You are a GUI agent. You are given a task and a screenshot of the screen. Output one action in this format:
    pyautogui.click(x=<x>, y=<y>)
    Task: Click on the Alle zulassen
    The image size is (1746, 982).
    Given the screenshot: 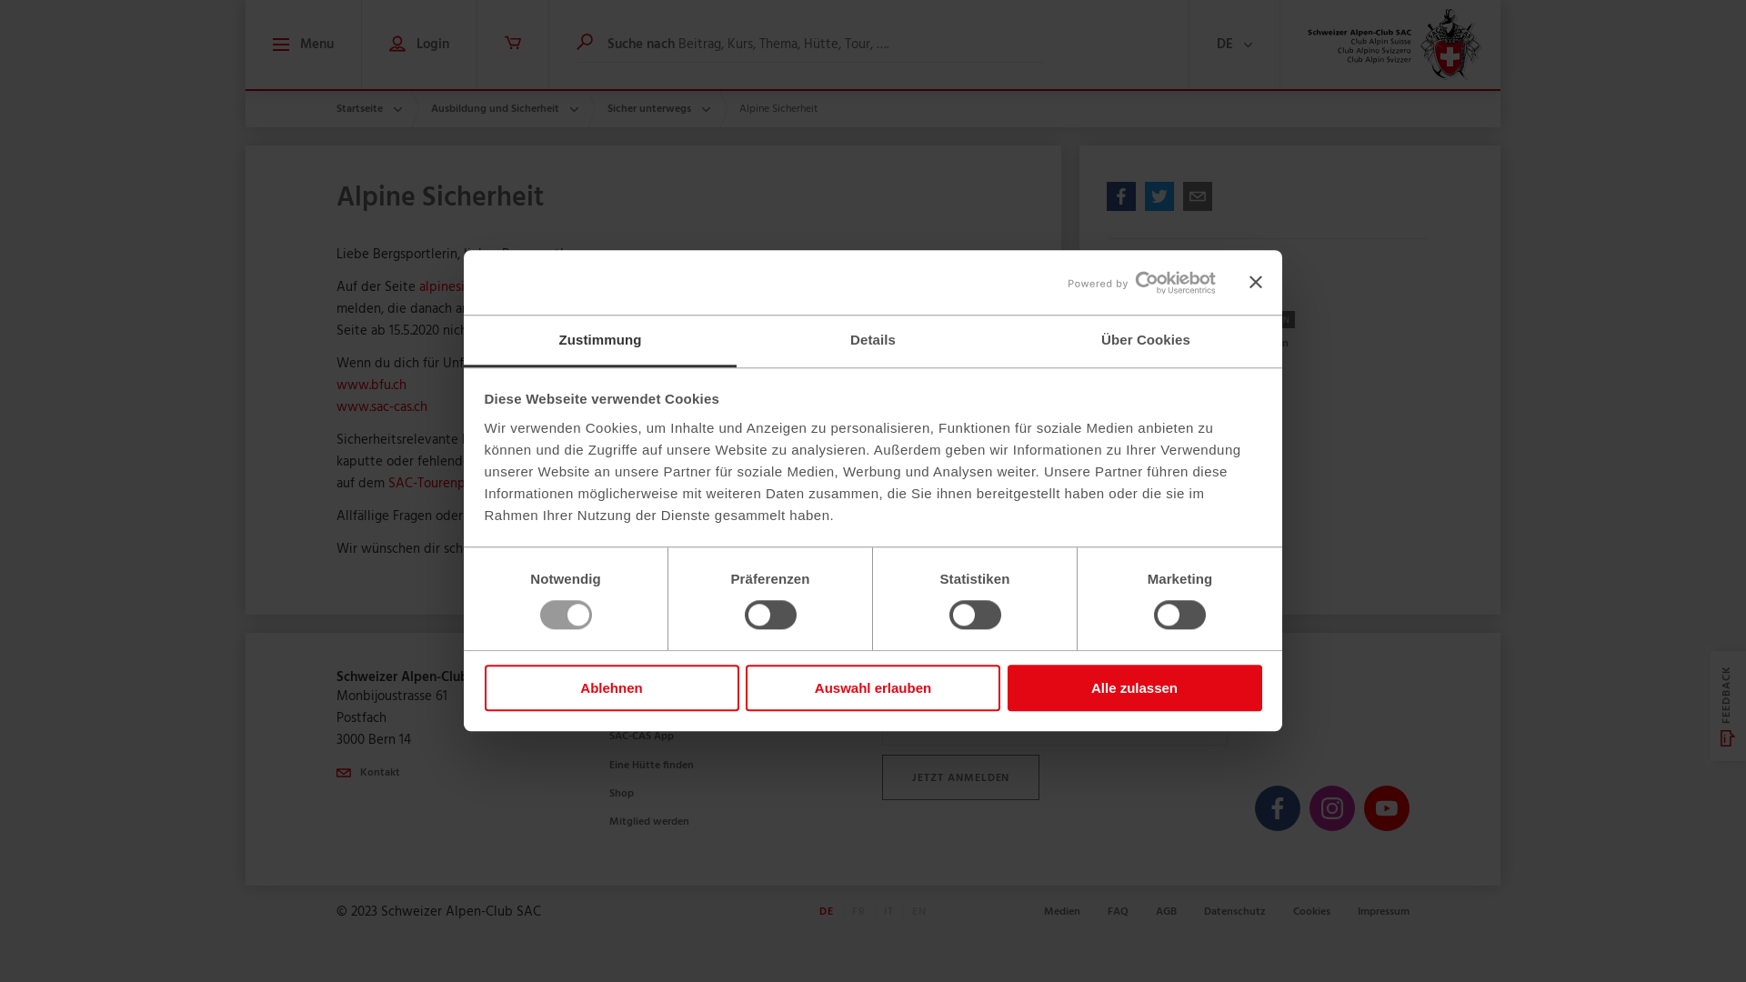 What is the action you would take?
    pyautogui.click(x=1135, y=687)
    